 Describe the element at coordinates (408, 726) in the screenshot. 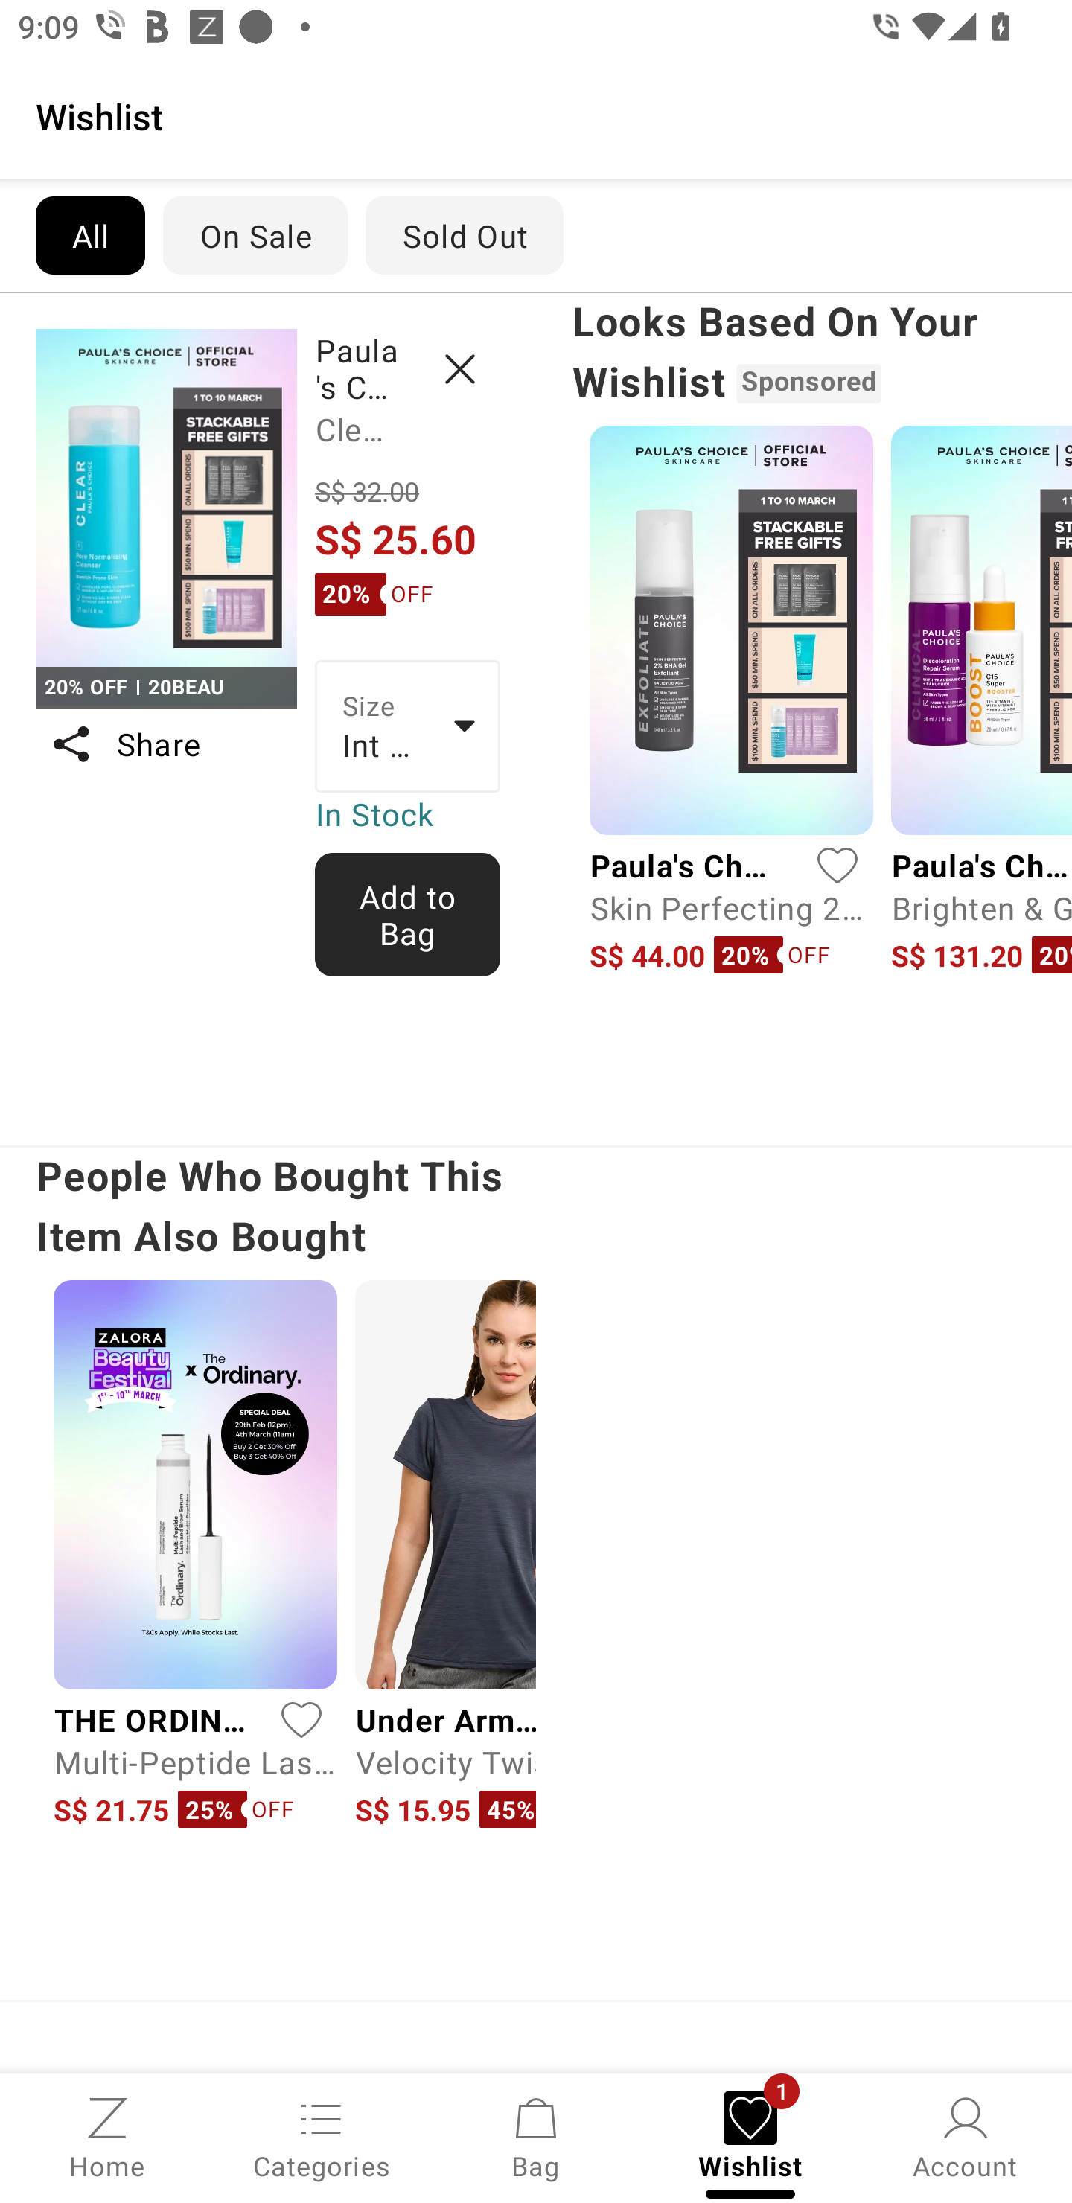

I see `Size Int 177 ml` at that location.